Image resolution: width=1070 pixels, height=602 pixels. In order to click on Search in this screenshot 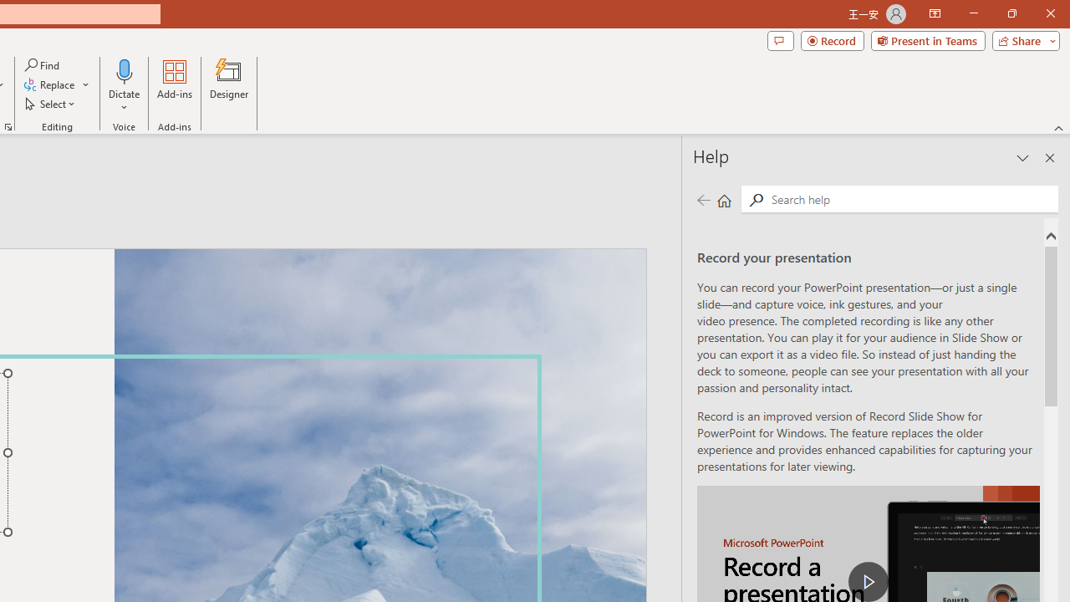, I will do `click(911, 199)`.